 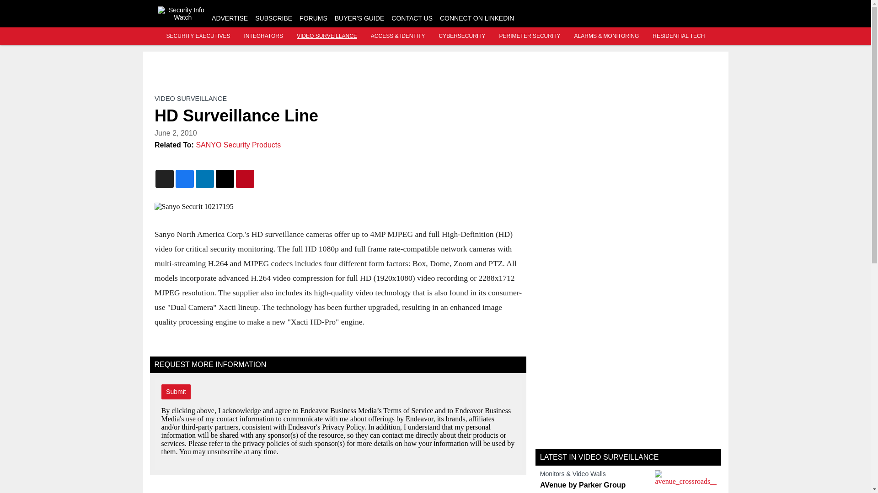 I want to click on BUYER'S GUIDE, so click(x=359, y=18).